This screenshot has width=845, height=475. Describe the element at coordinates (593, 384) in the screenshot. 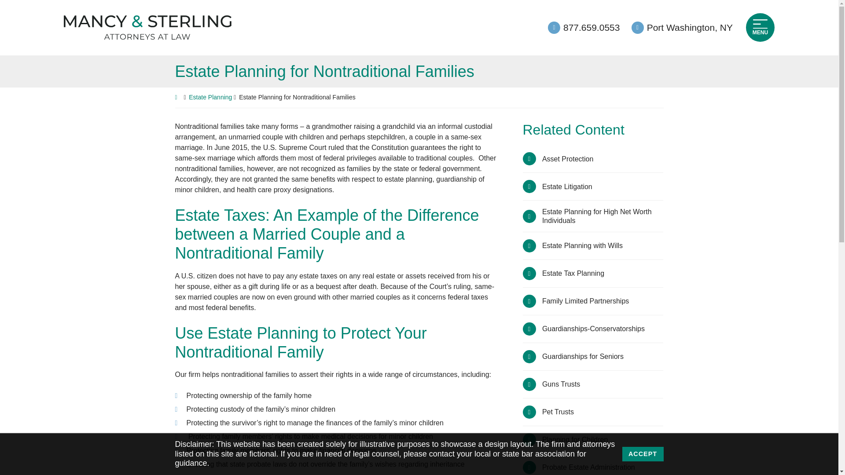

I see `Guns Trusts` at that location.